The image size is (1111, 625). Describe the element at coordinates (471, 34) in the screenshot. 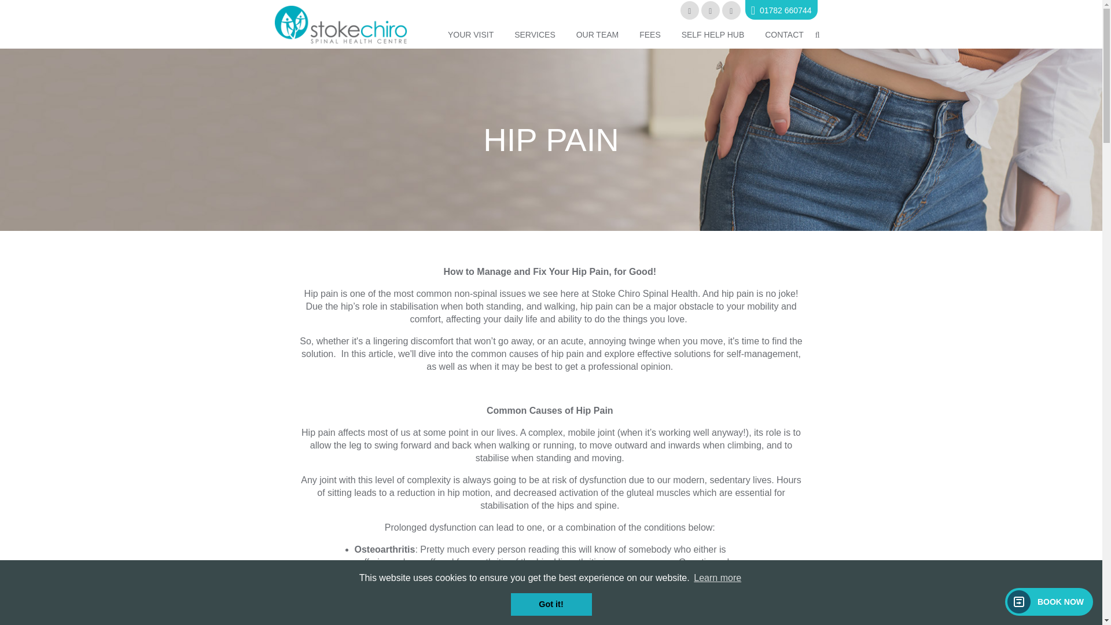

I see `YOUR VISIT` at that location.